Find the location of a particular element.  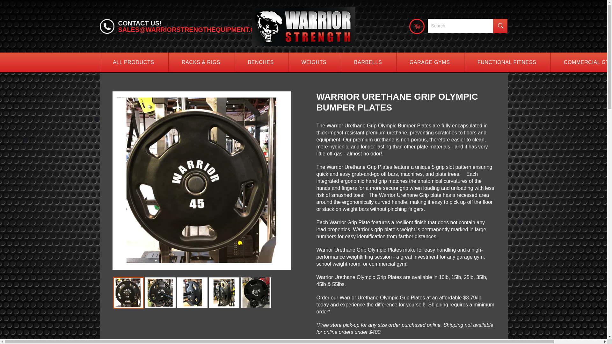

ALL PRODUCTS is located at coordinates (133, 62).